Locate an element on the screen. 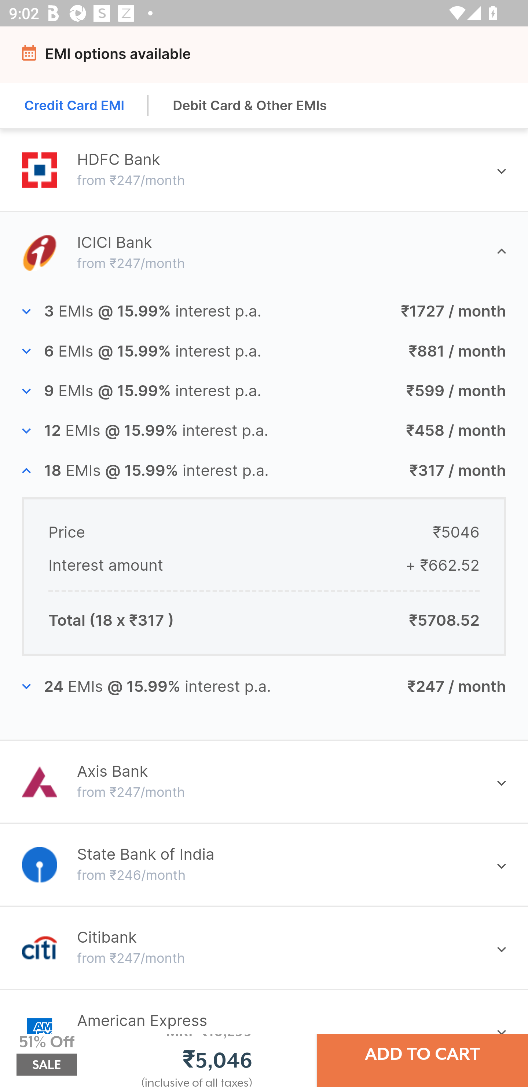 The width and height of the screenshot is (528, 1087). 3 EMIs @ 15.99% interest p.a. ₹1727 / month is located at coordinates (264, 311).